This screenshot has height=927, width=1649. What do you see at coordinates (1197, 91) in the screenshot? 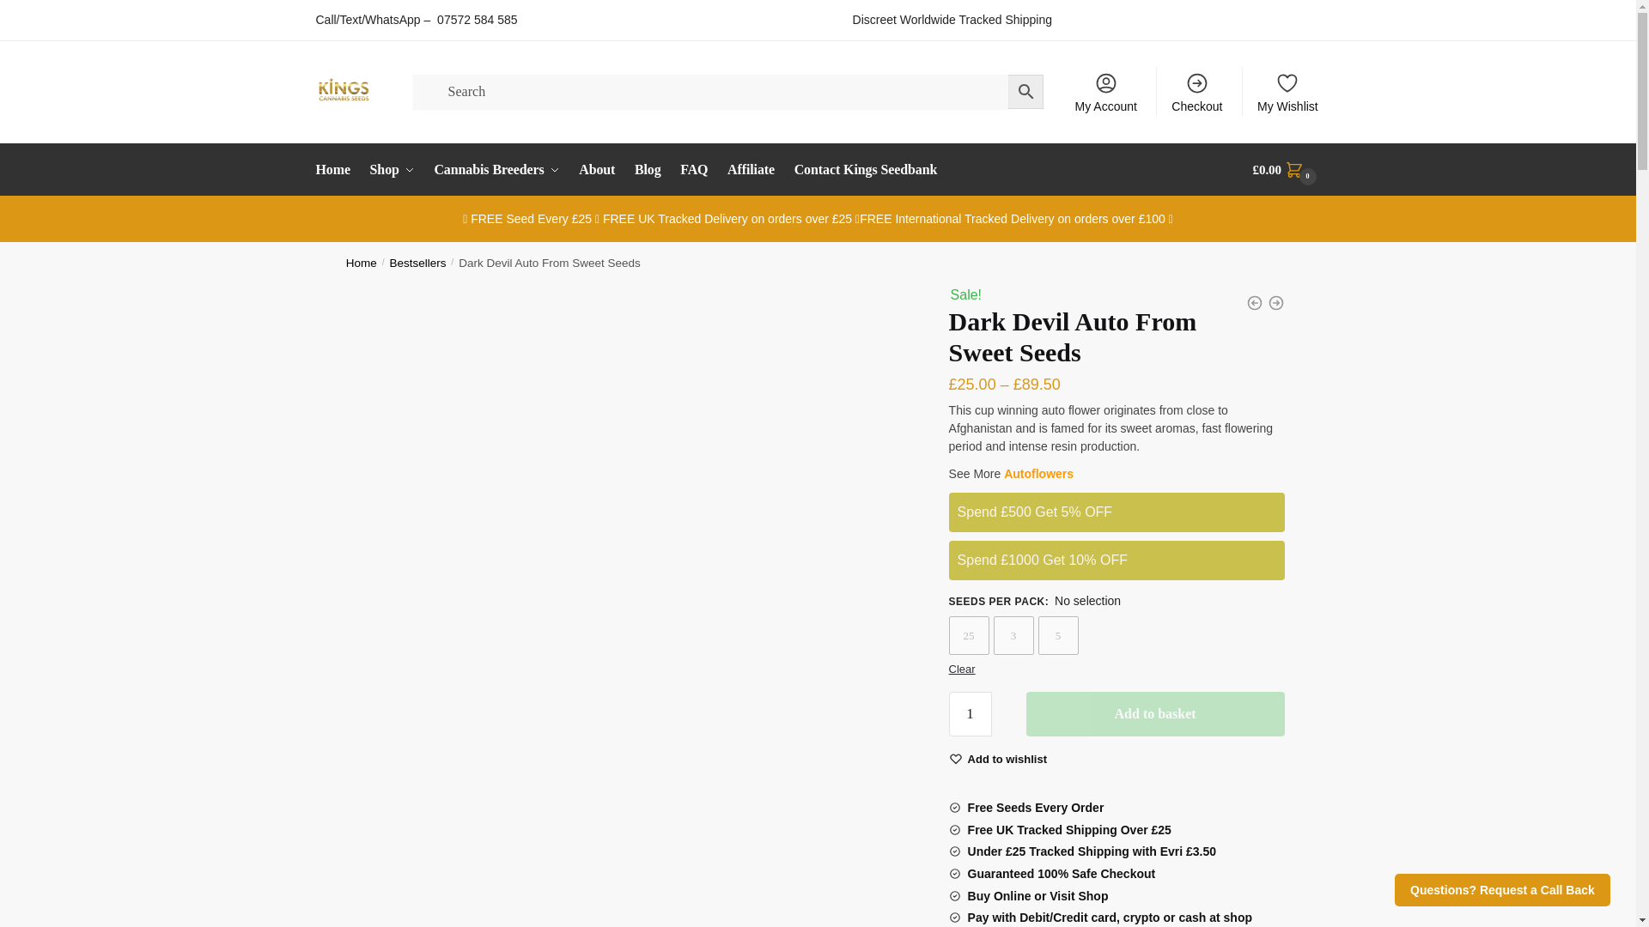
I see `Checkout` at bounding box center [1197, 91].